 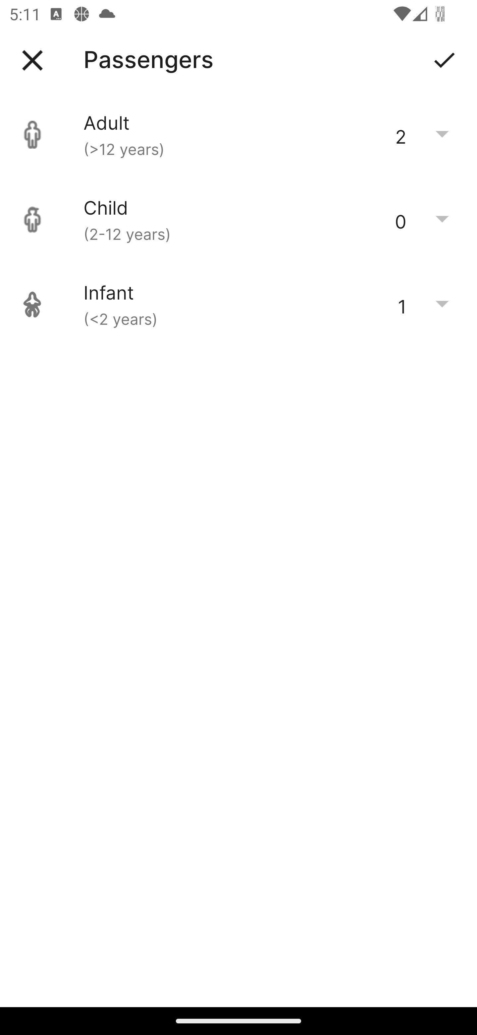 I want to click on Child (2-12 years) 0, so click(x=238, y=220).